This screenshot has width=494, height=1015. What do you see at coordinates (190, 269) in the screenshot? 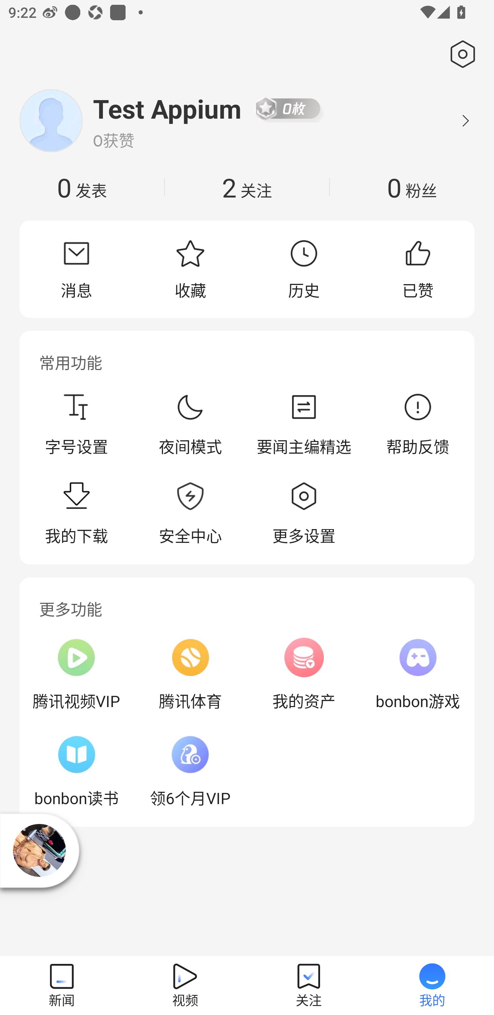
I see `收藏，可点击` at bounding box center [190, 269].